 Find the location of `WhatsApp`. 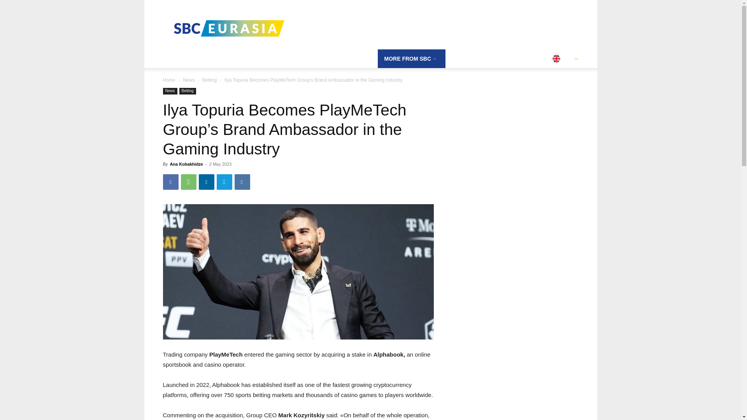

WhatsApp is located at coordinates (188, 182).